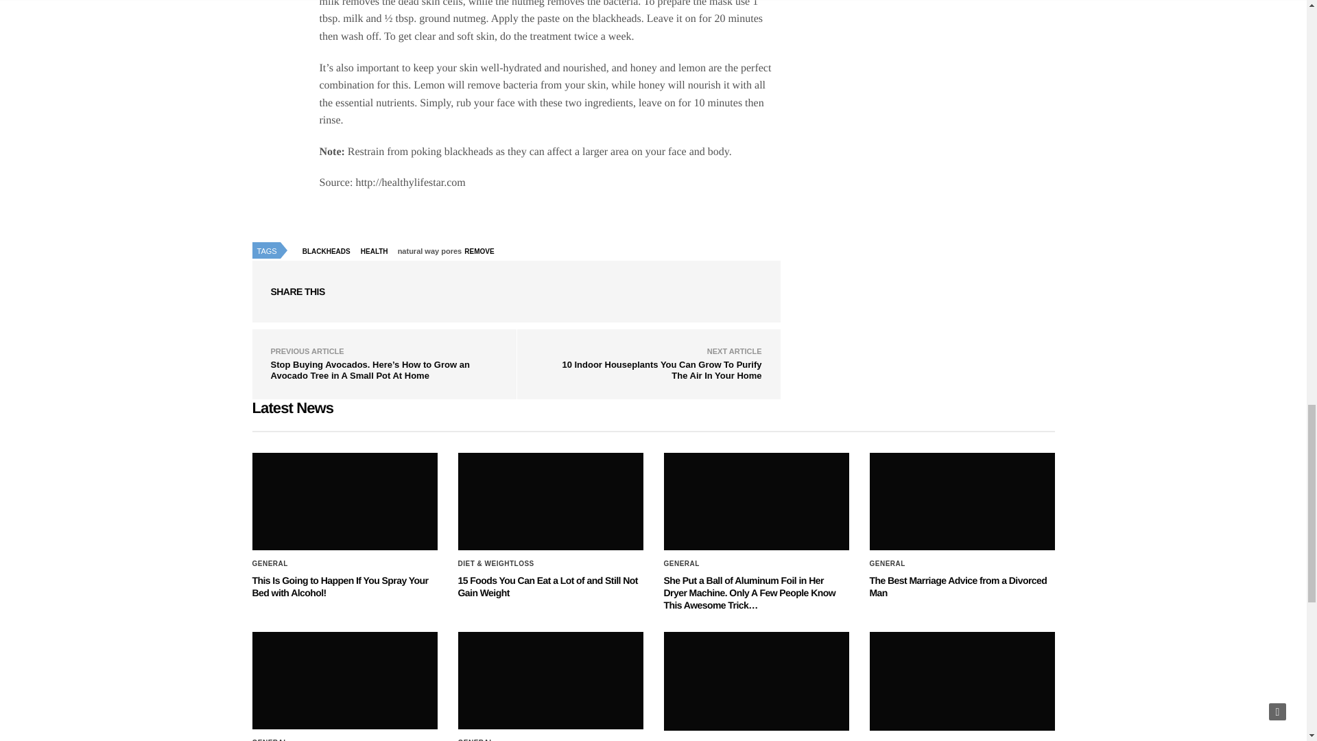 The image size is (1317, 741). Describe the element at coordinates (270, 564) in the screenshot. I see `General` at that location.